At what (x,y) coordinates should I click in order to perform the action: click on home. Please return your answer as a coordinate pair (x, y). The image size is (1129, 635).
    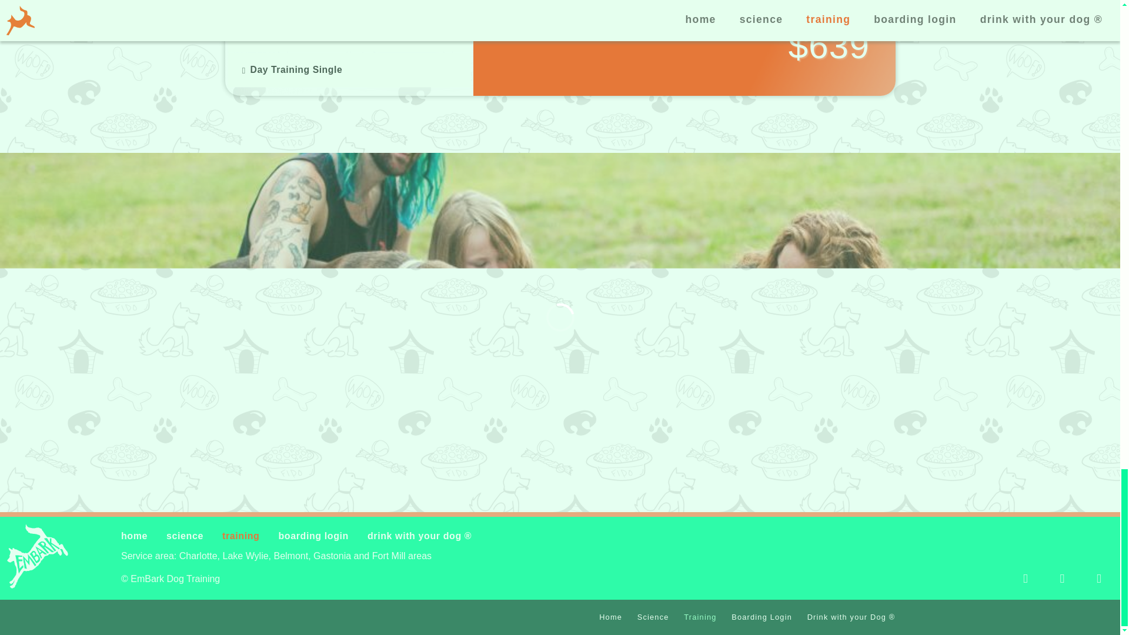
    Looking at the image, I should click on (134, 536).